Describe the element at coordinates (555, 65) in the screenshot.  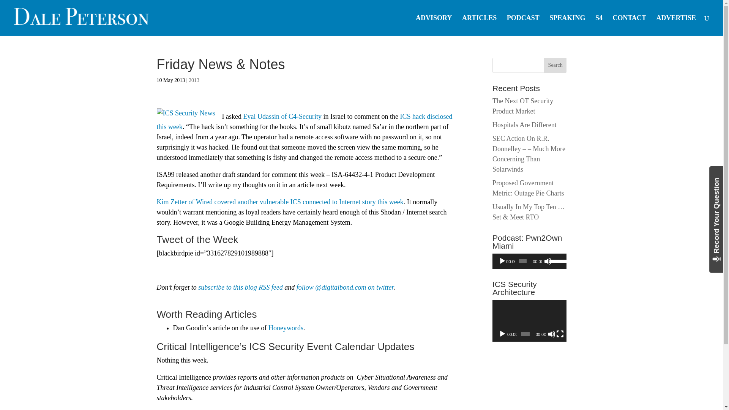
I see `Search` at that location.